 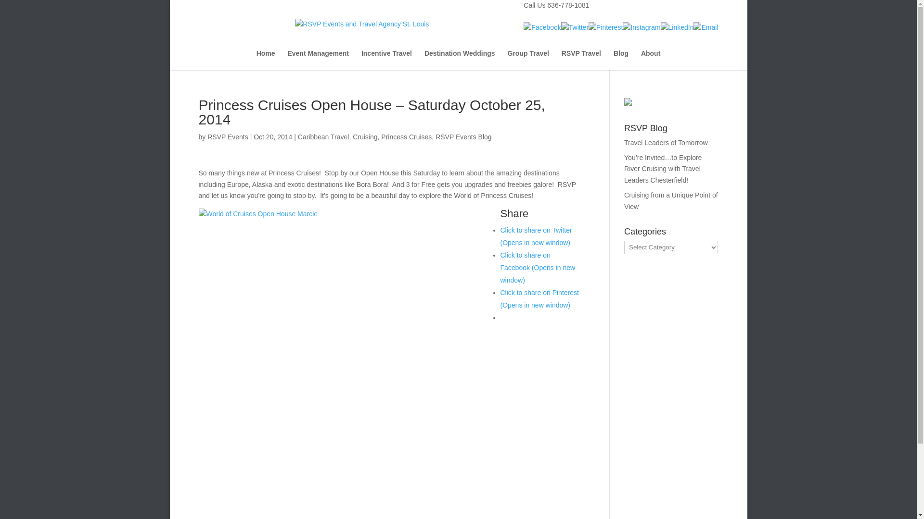 What do you see at coordinates (266, 60) in the screenshot?
I see `Home` at bounding box center [266, 60].